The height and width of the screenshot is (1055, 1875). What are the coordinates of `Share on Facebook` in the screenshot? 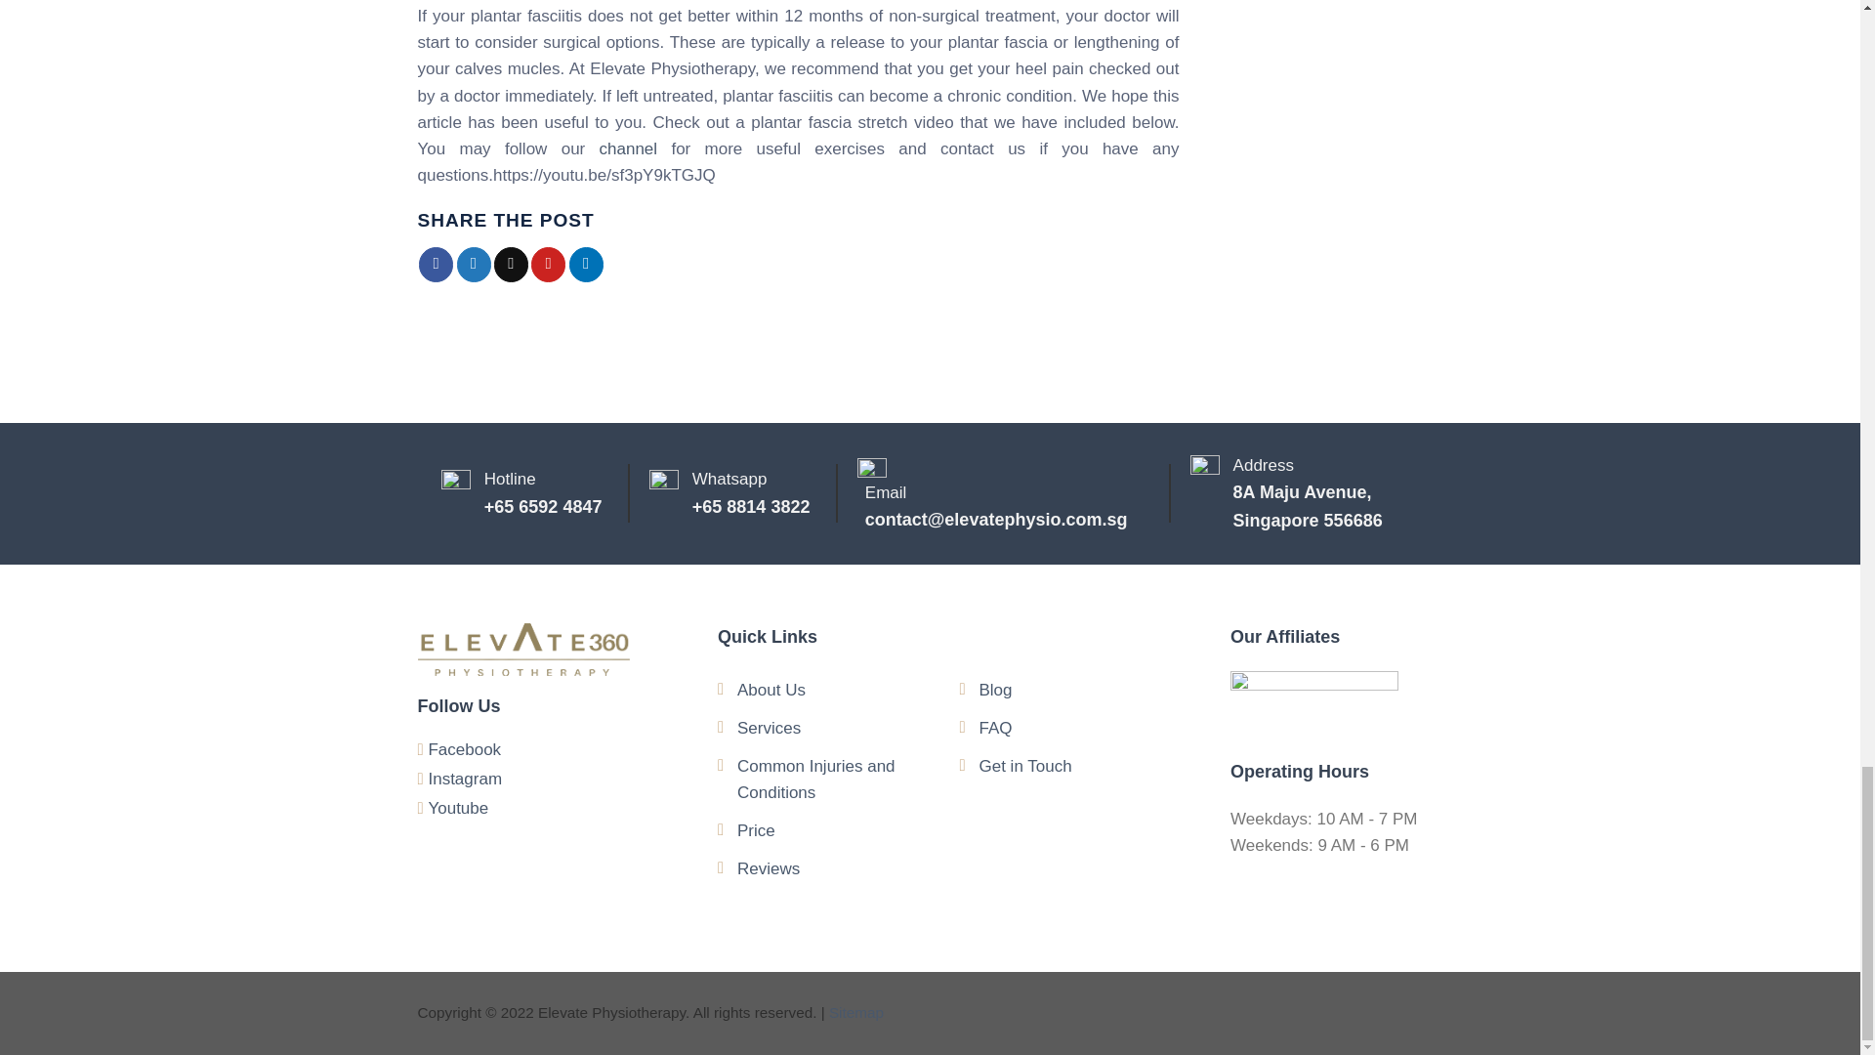 It's located at (436, 264).